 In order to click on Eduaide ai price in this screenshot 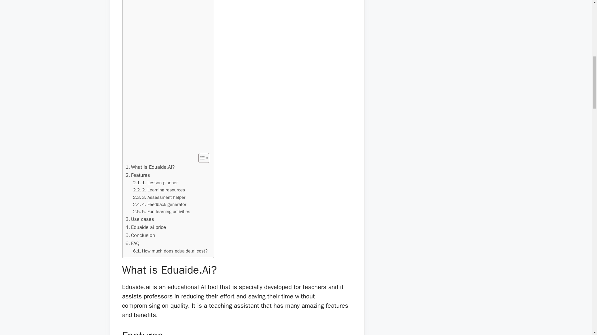, I will do `click(146, 227)`.